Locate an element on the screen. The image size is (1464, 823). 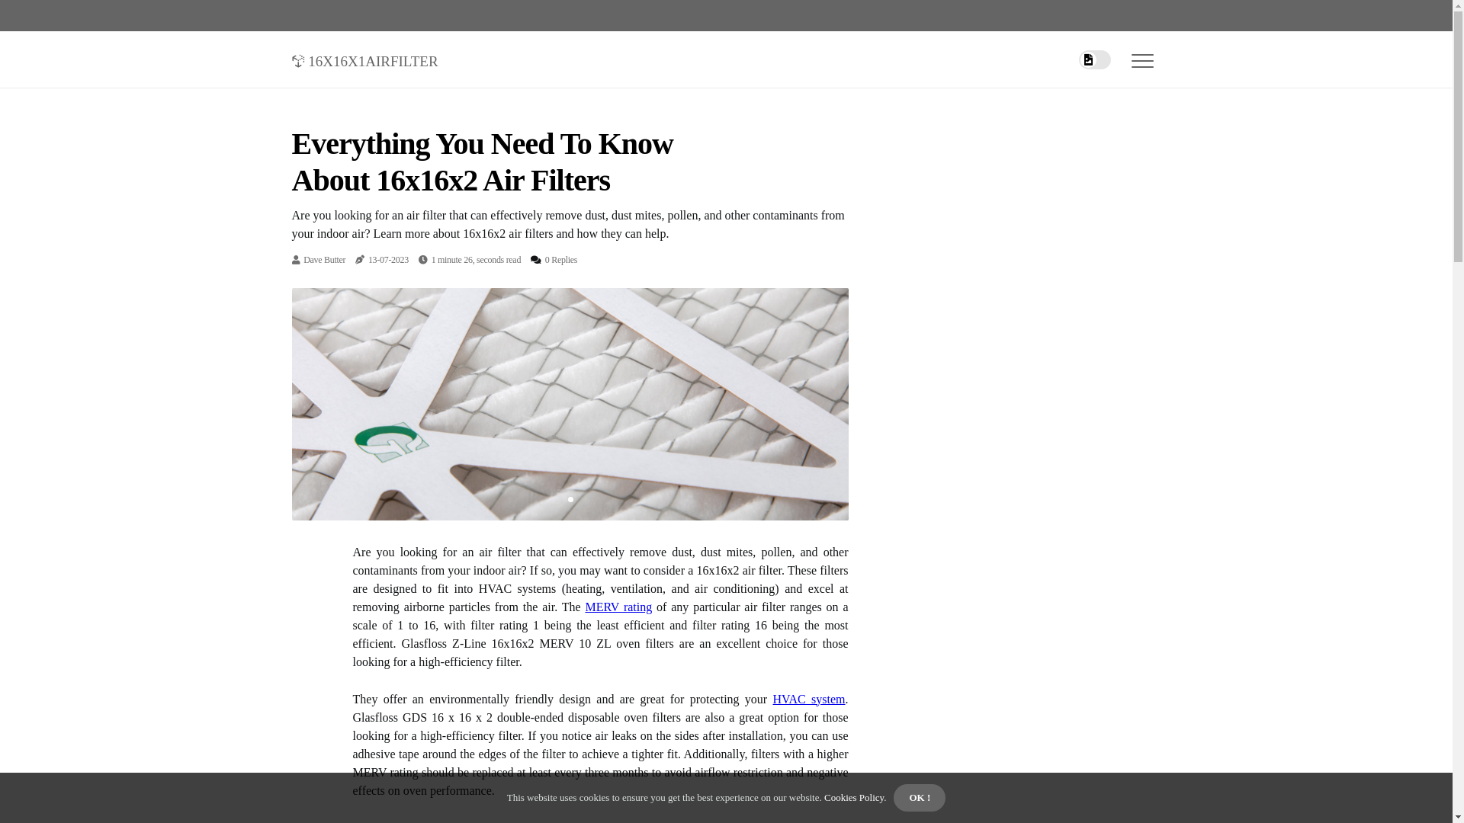
HVAC system is located at coordinates (809, 700).